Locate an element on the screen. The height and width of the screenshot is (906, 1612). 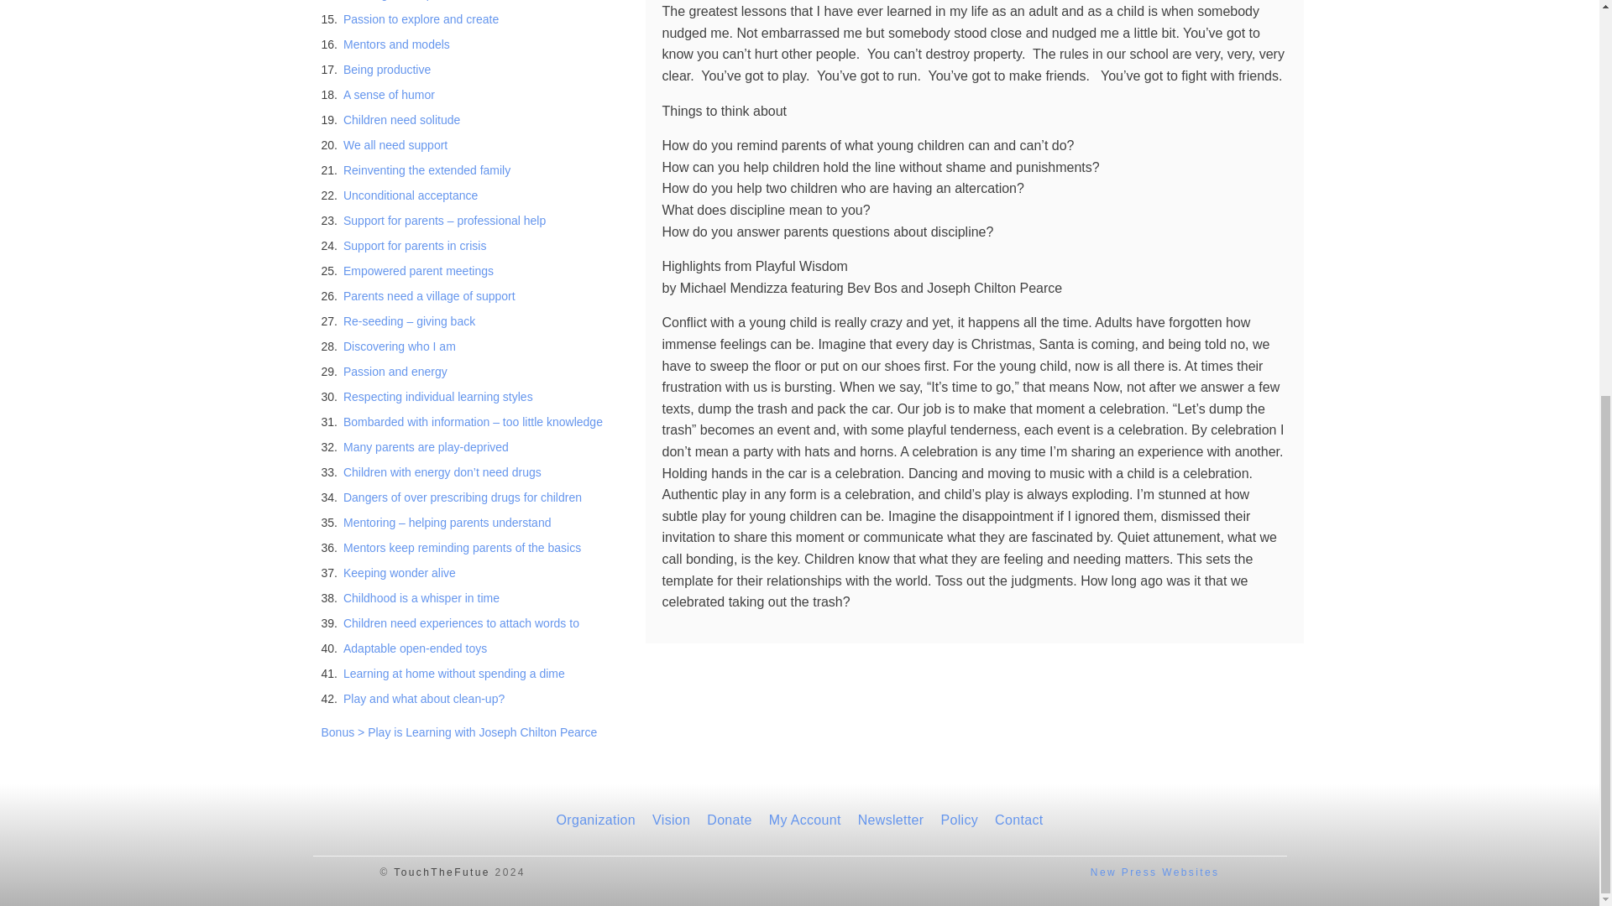
Children need solitude is located at coordinates (401, 120).